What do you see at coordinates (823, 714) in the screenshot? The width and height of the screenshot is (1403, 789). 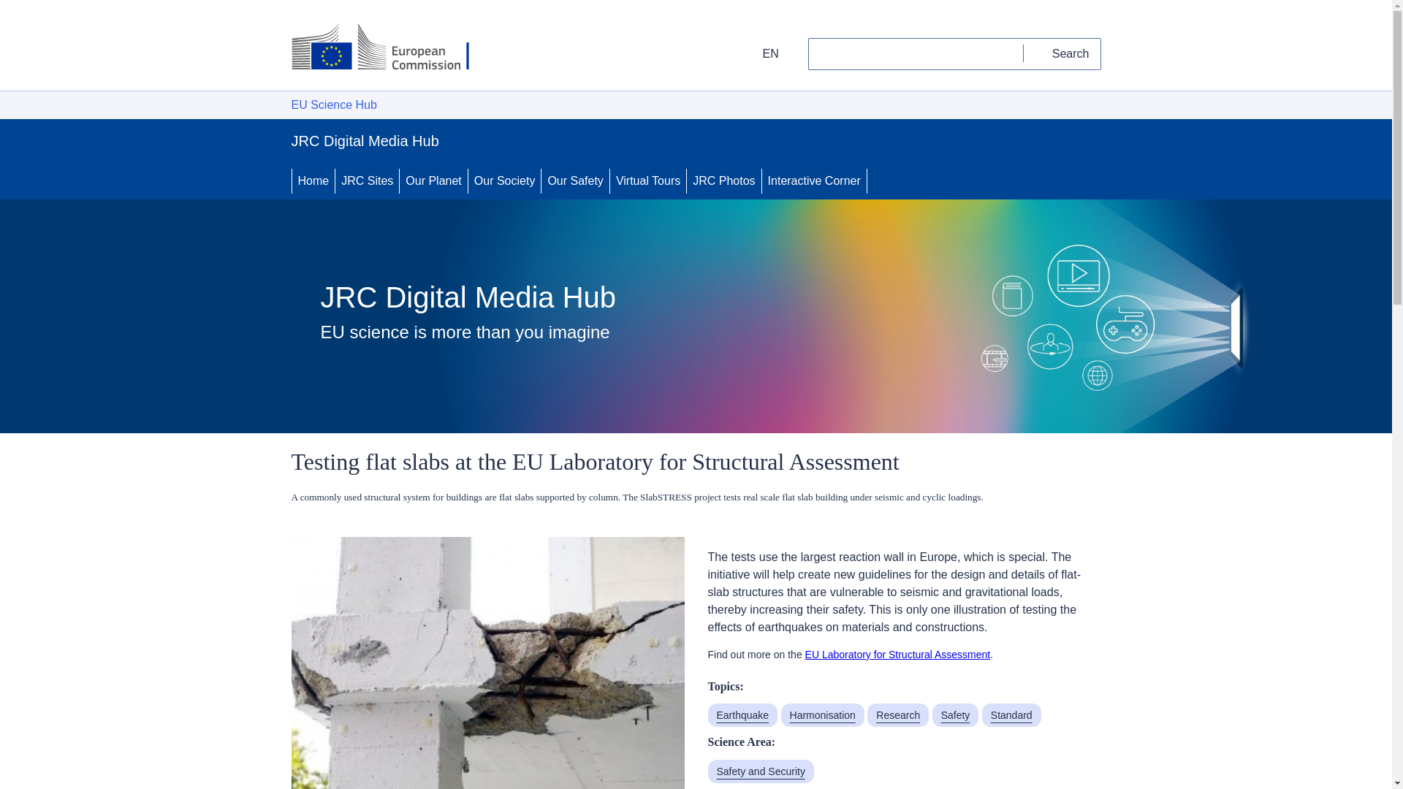 I see `Harmonisation` at bounding box center [823, 714].